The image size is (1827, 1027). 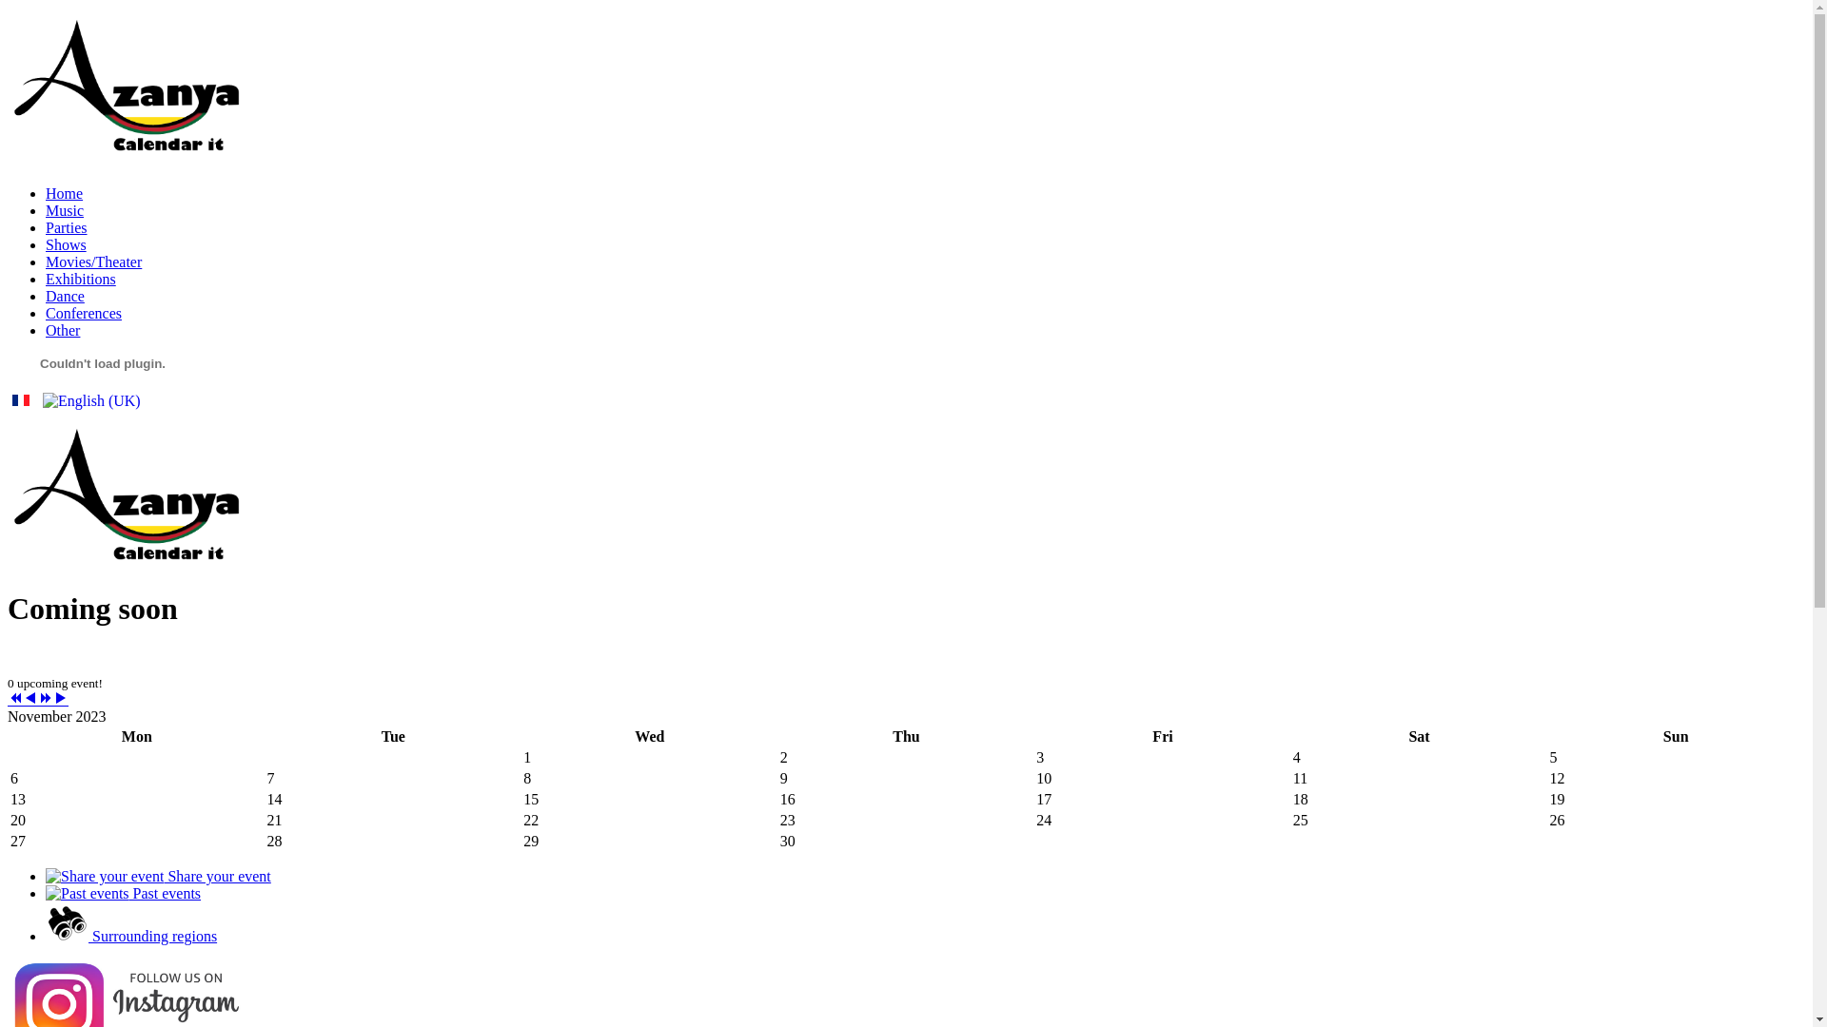 What do you see at coordinates (158, 877) in the screenshot?
I see `Share your event` at bounding box center [158, 877].